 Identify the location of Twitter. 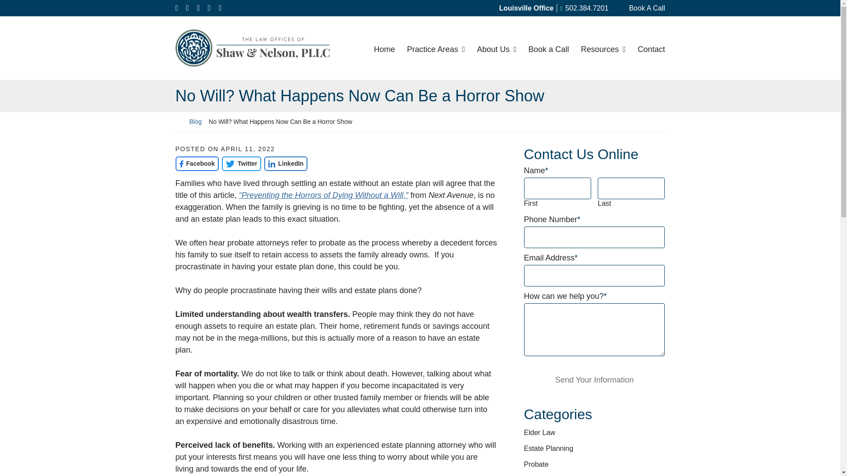
(241, 164).